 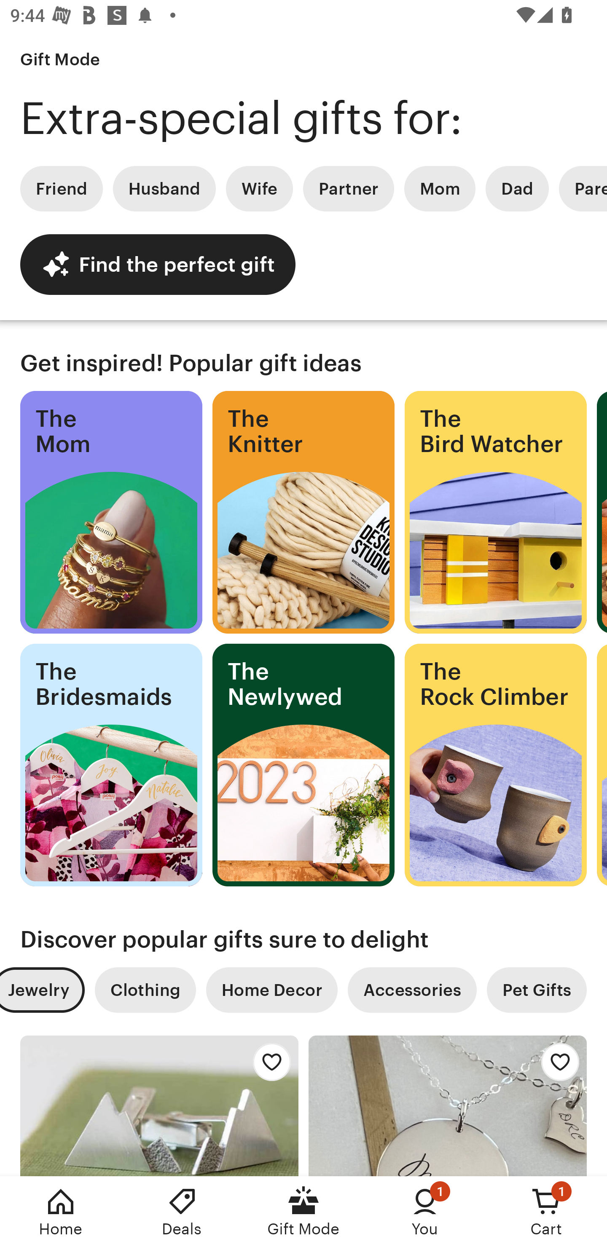 What do you see at coordinates (496, 512) in the screenshot?
I see `The Bird Watcher` at bounding box center [496, 512].